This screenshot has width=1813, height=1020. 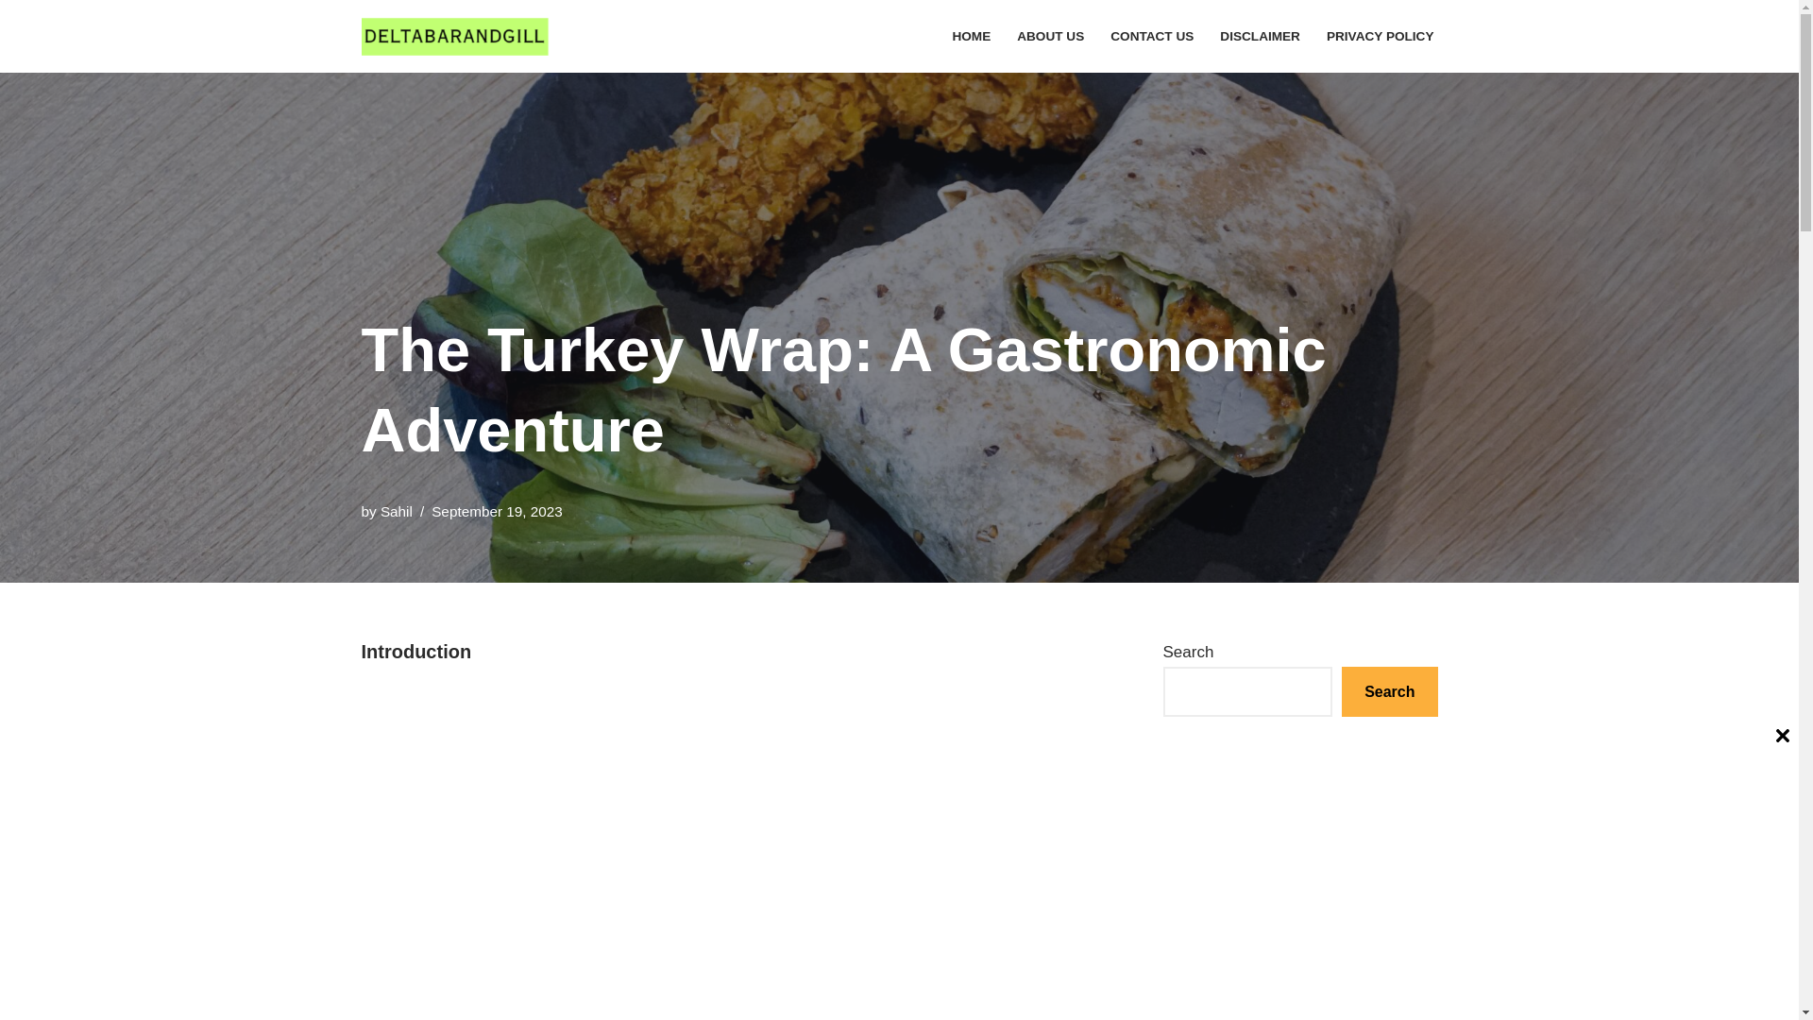 I want to click on Advertisement, so click(x=733, y=824).